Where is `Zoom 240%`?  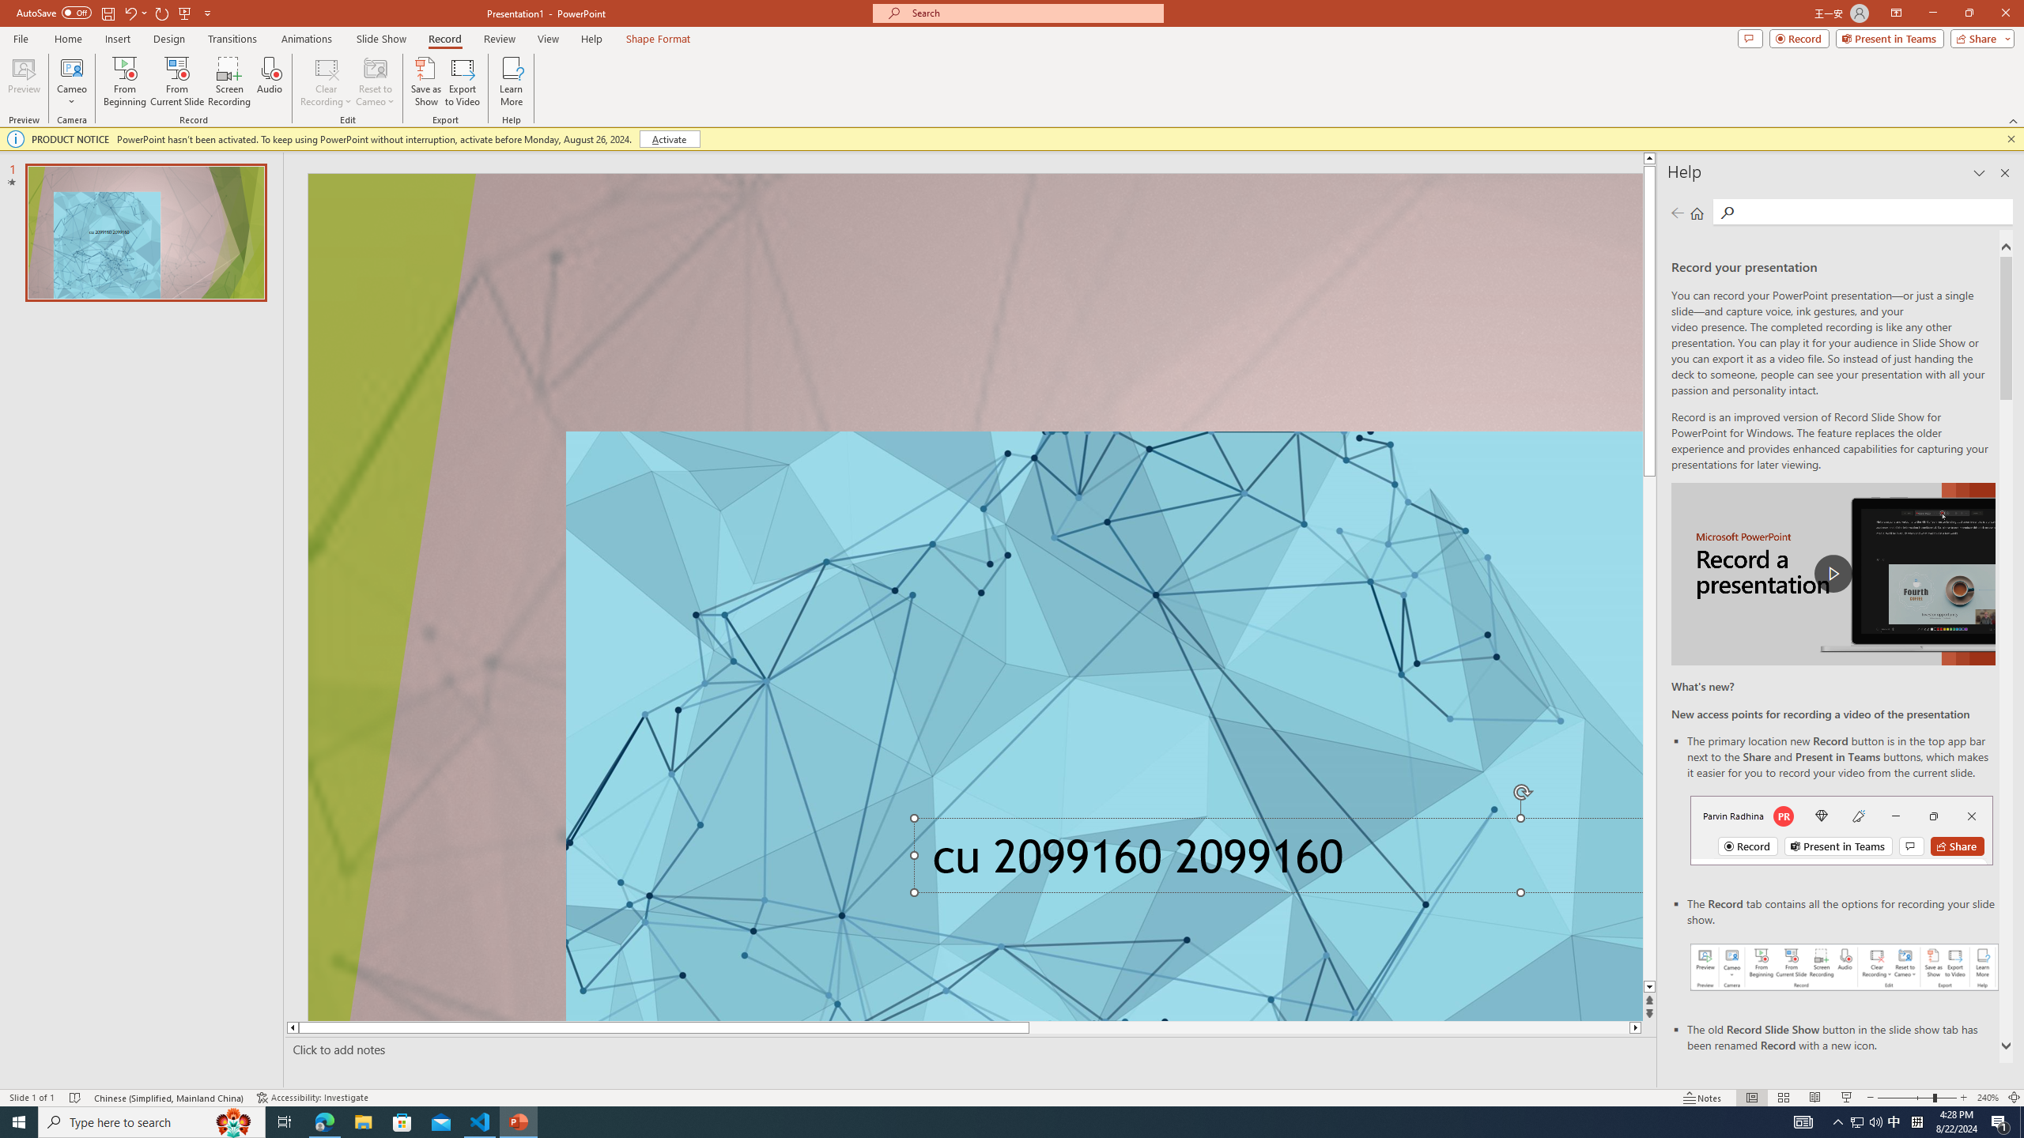 Zoom 240% is located at coordinates (1988, 1098).